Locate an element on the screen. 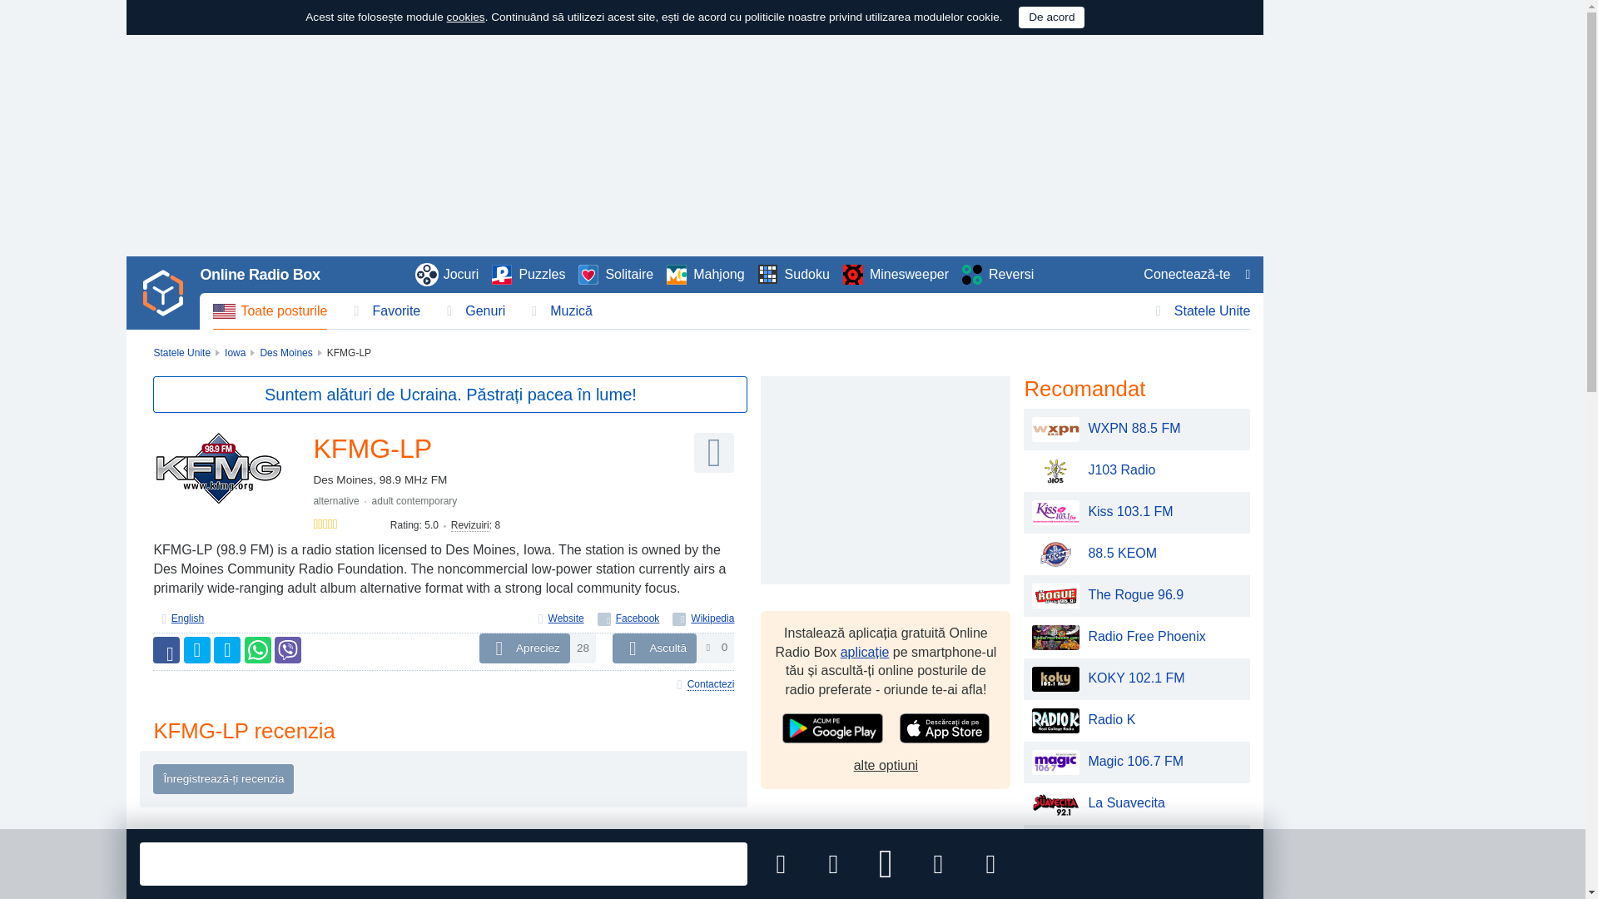 This screenshot has width=1598, height=899. Favorite is located at coordinates (386, 311).